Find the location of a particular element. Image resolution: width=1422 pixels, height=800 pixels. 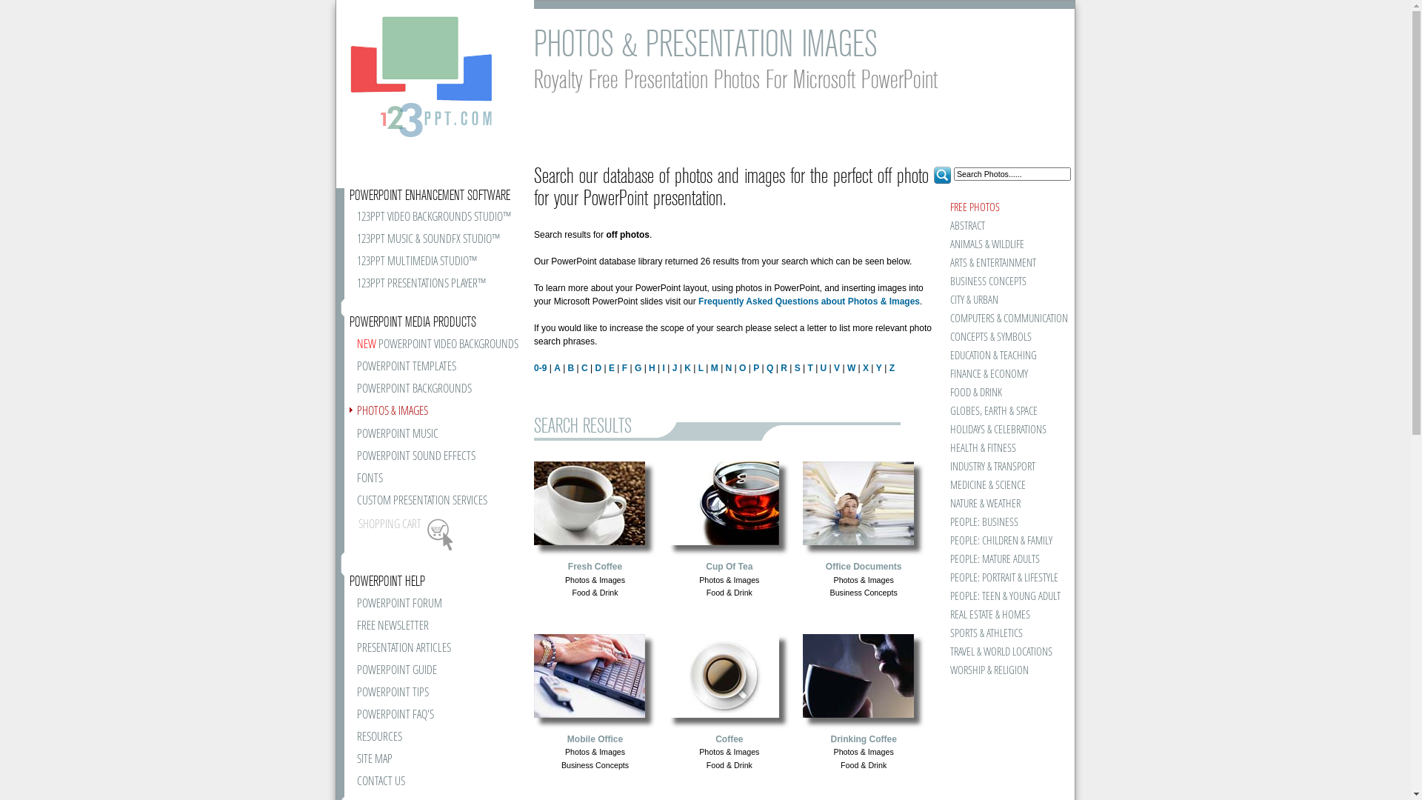

I is located at coordinates (664, 368).